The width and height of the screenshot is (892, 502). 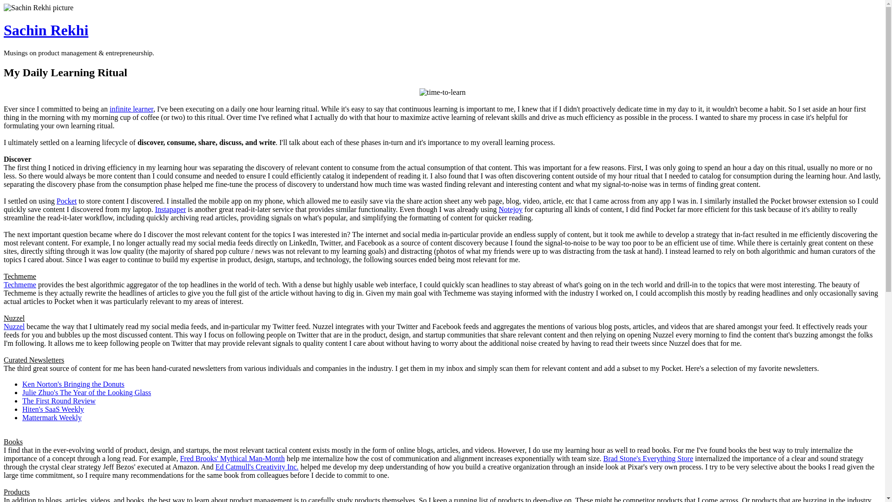 I want to click on Notejoy, so click(x=511, y=209).